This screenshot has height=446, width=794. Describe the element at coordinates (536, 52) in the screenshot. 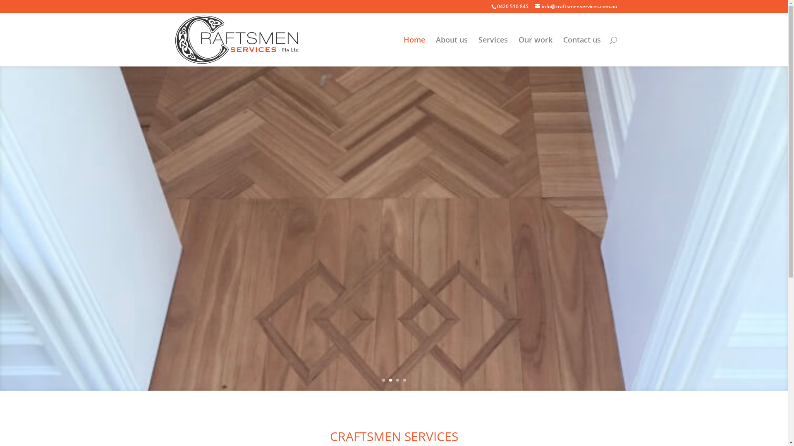

I see `Our work` at that location.